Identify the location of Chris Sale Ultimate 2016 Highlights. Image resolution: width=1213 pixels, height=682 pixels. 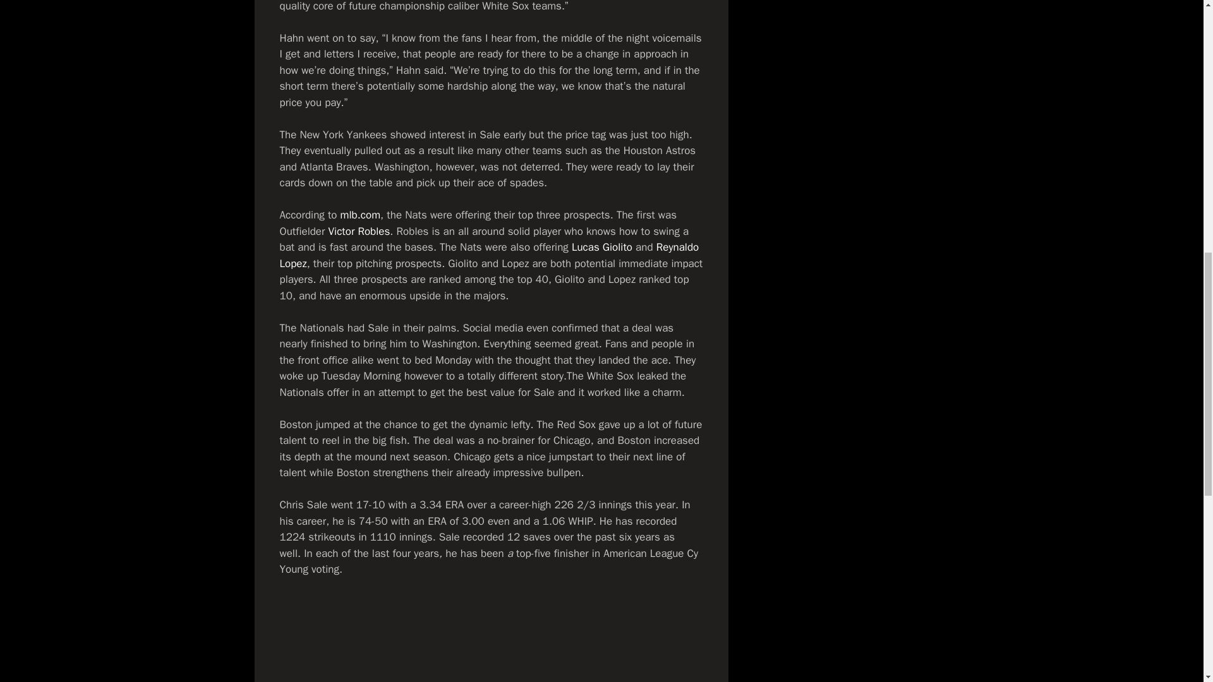
(490, 638).